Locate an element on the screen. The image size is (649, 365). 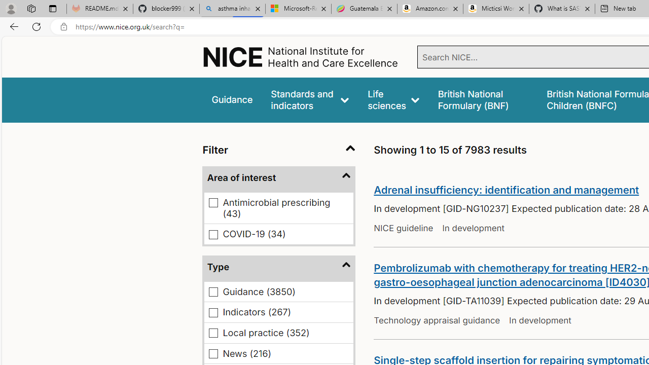
Type is located at coordinates (279, 267).